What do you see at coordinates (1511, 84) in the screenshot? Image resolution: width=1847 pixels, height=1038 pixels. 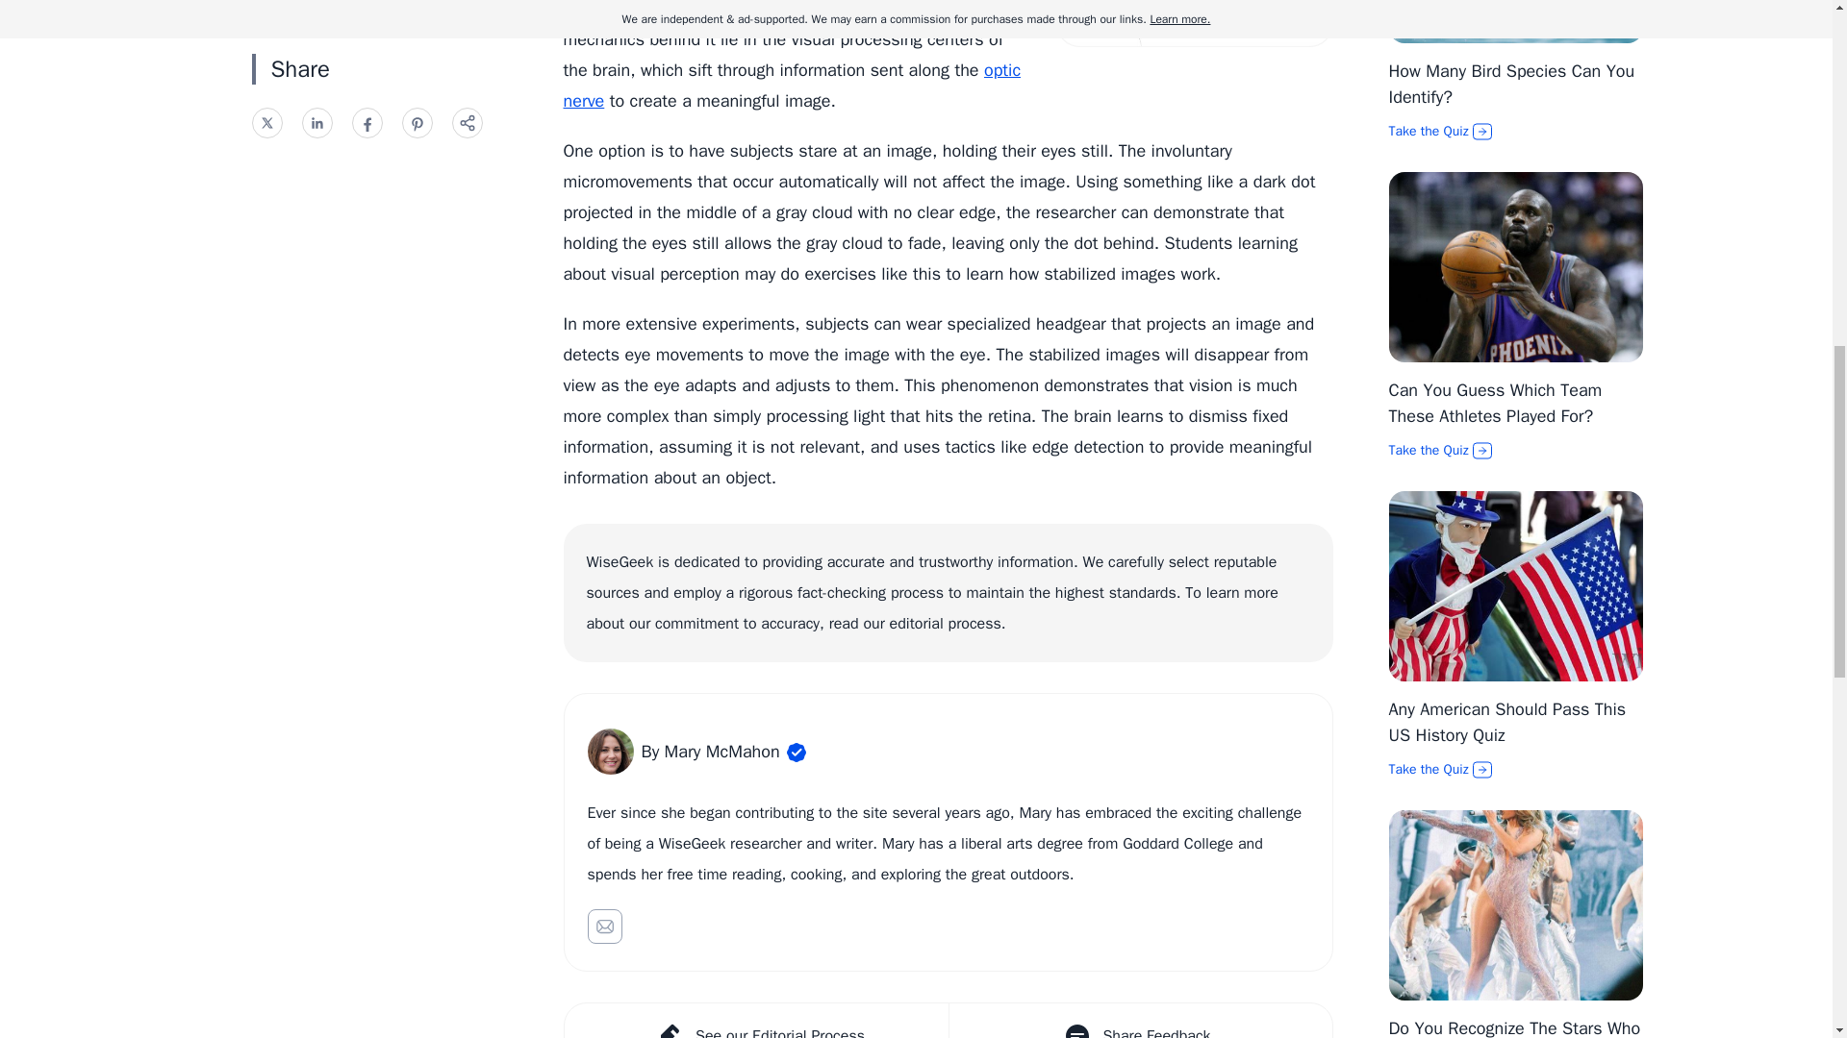 I see `How Many Bird Species Can You Identify?` at bounding box center [1511, 84].